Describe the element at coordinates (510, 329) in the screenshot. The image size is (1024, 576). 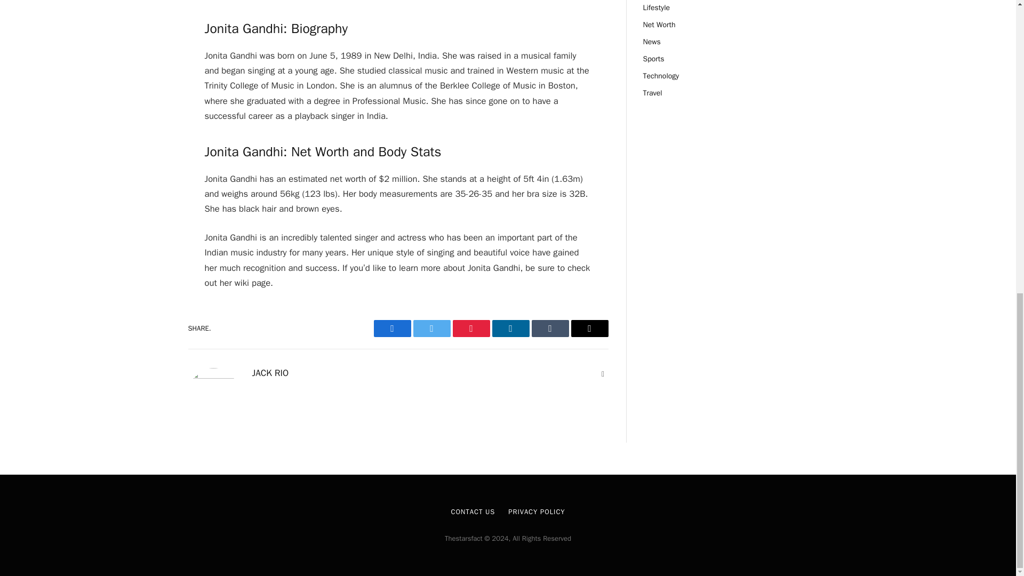
I see `LinkedIn` at that location.